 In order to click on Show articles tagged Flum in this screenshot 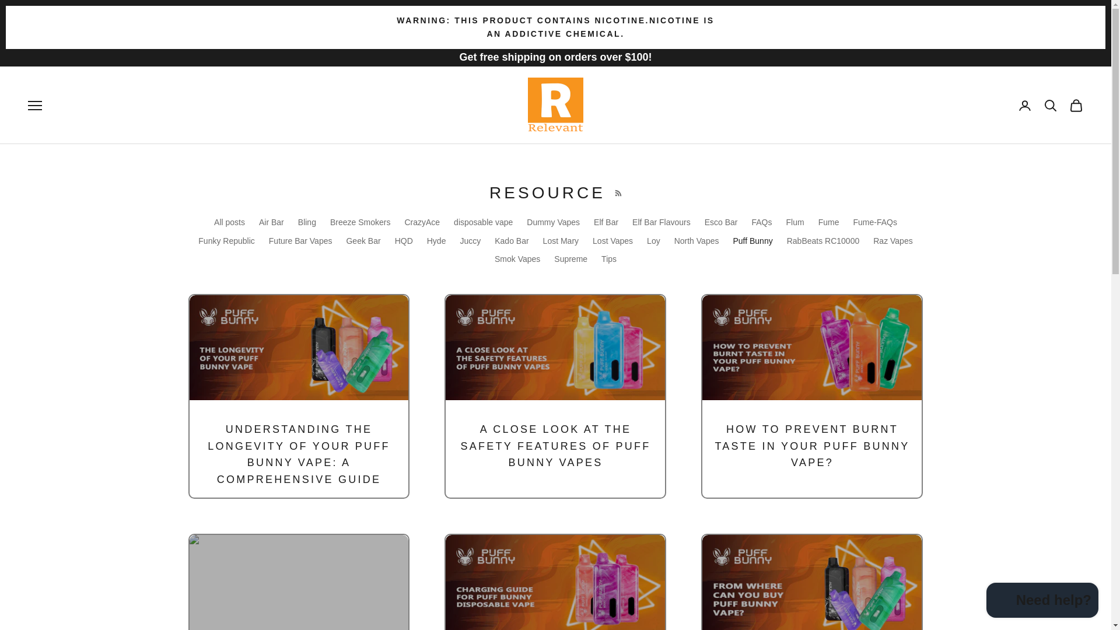, I will do `click(794, 222)`.